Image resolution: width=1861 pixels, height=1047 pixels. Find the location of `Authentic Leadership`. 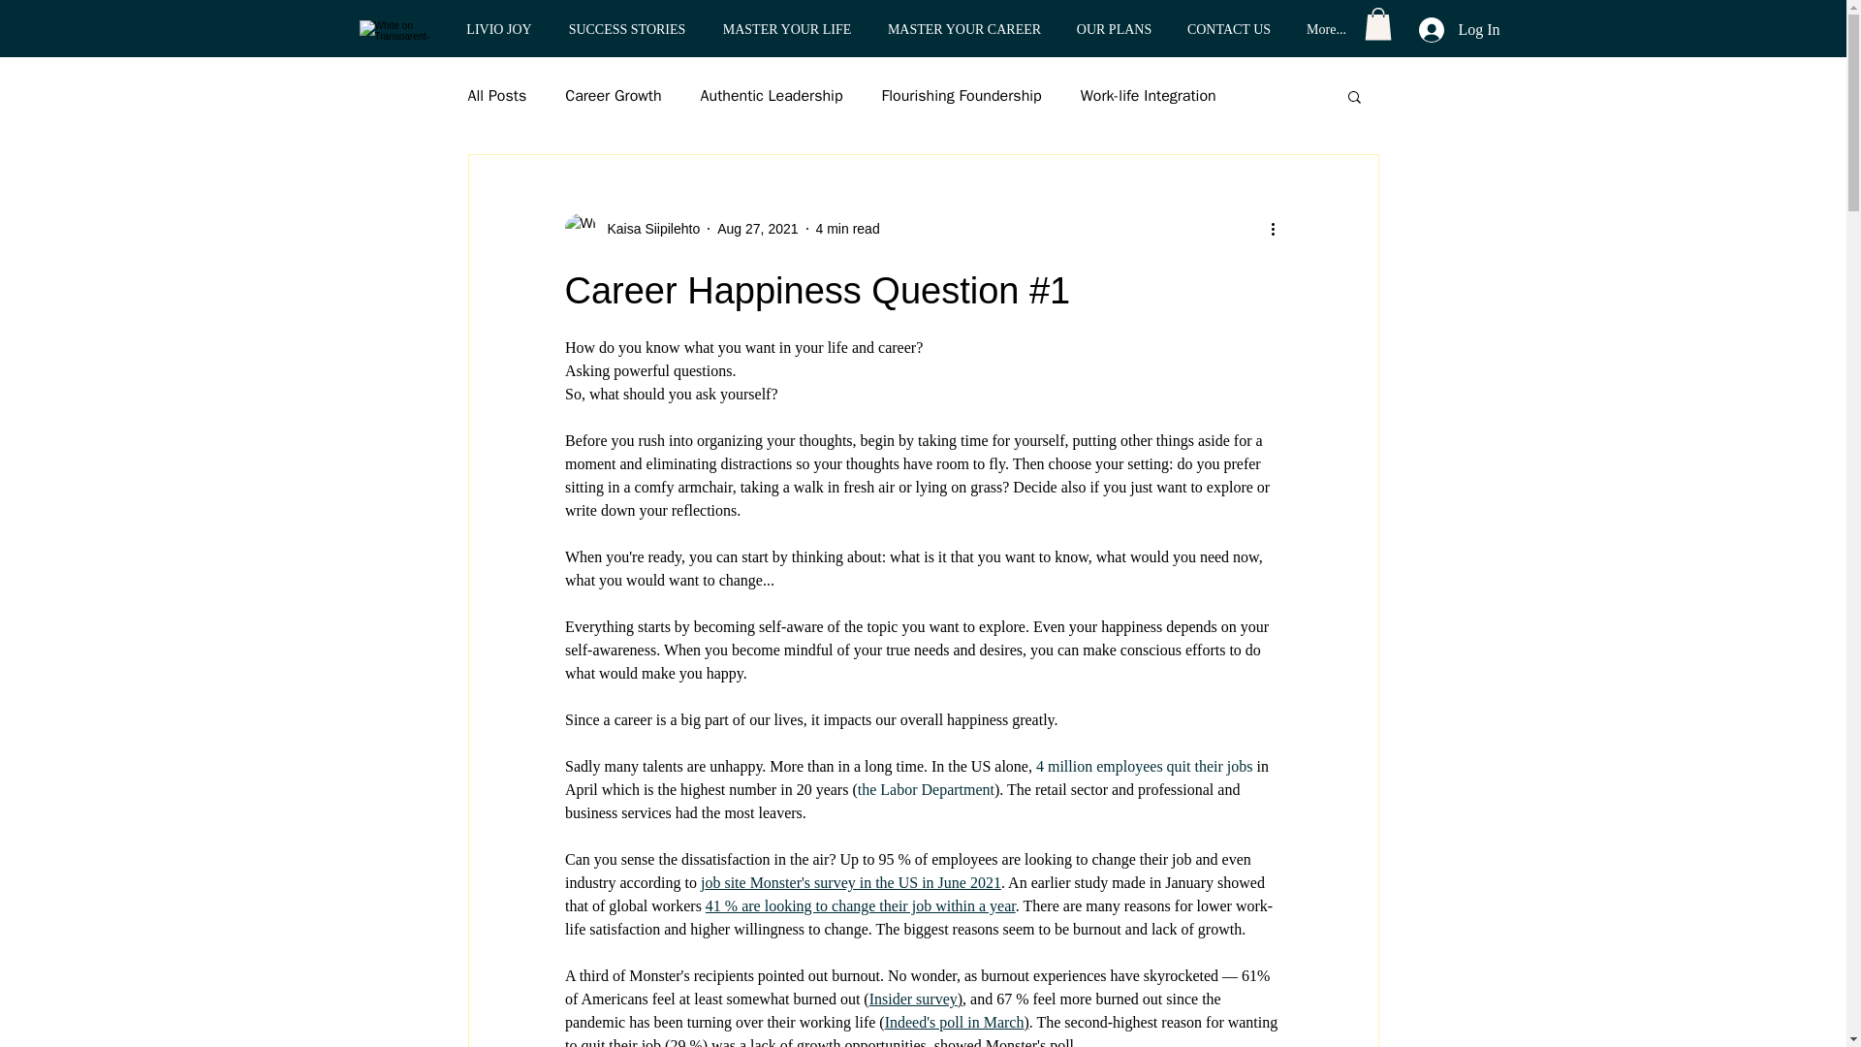

Authentic Leadership is located at coordinates (772, 95).